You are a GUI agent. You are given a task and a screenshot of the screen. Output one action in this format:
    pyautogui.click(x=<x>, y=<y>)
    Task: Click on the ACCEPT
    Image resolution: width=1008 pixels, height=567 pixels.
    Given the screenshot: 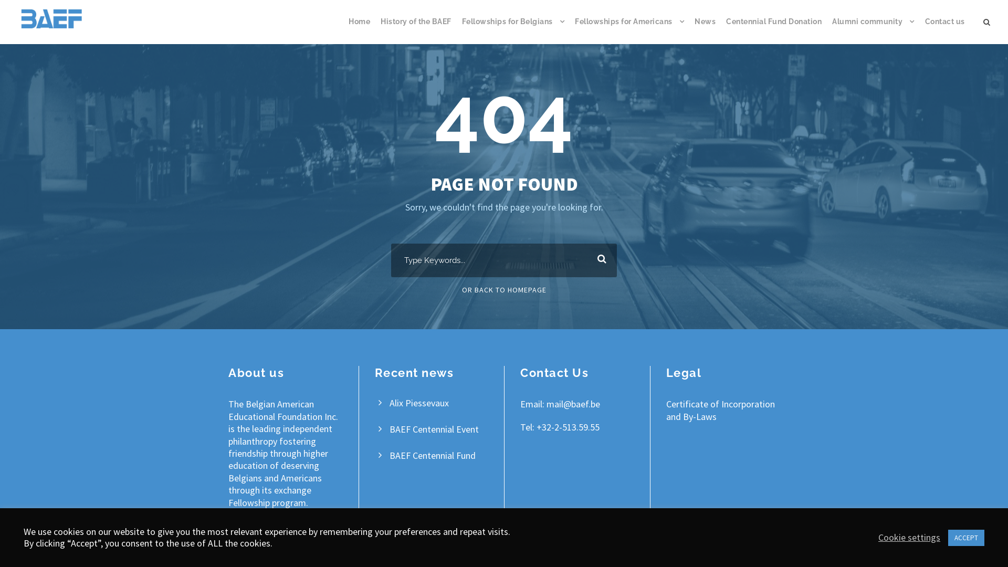 What is the action you would take?
    pyautogui.click(x=966, y=538)
    